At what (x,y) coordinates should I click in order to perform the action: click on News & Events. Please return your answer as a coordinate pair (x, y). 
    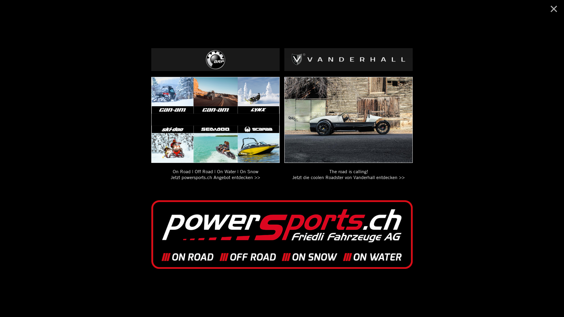
    Looking at the image, I should click on (230, 10).